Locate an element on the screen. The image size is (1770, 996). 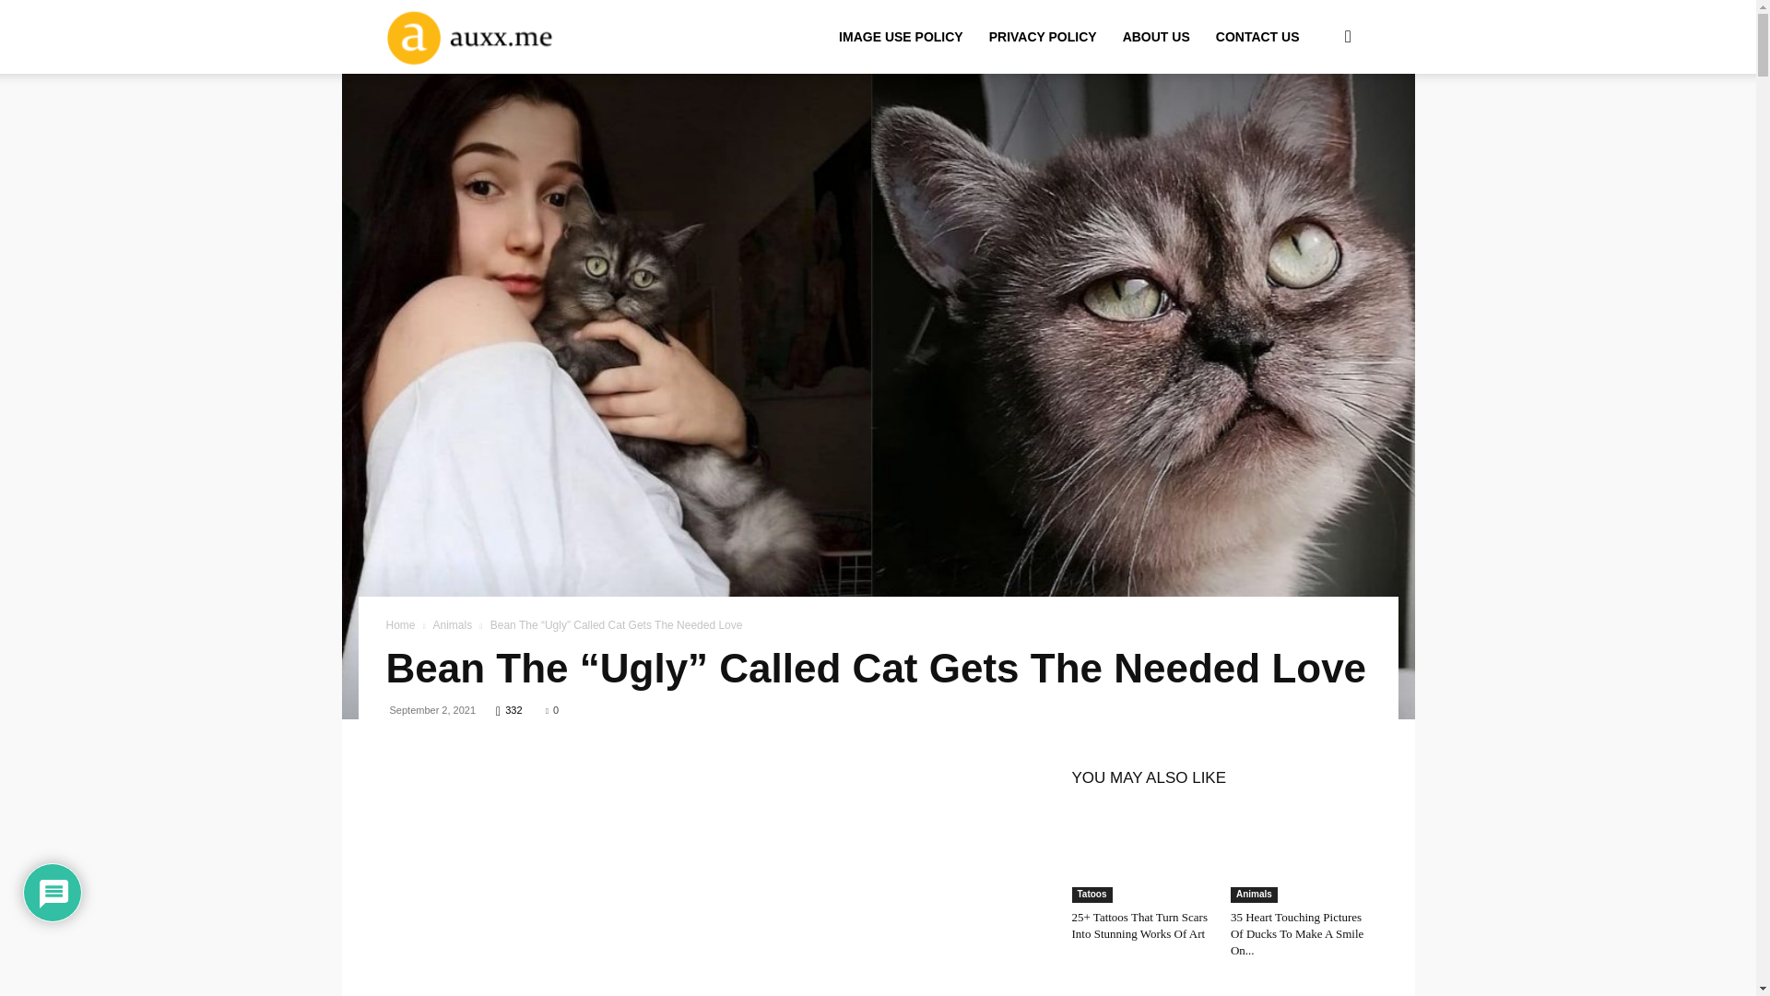
Auxx Me is located at coordinates (496, 37).